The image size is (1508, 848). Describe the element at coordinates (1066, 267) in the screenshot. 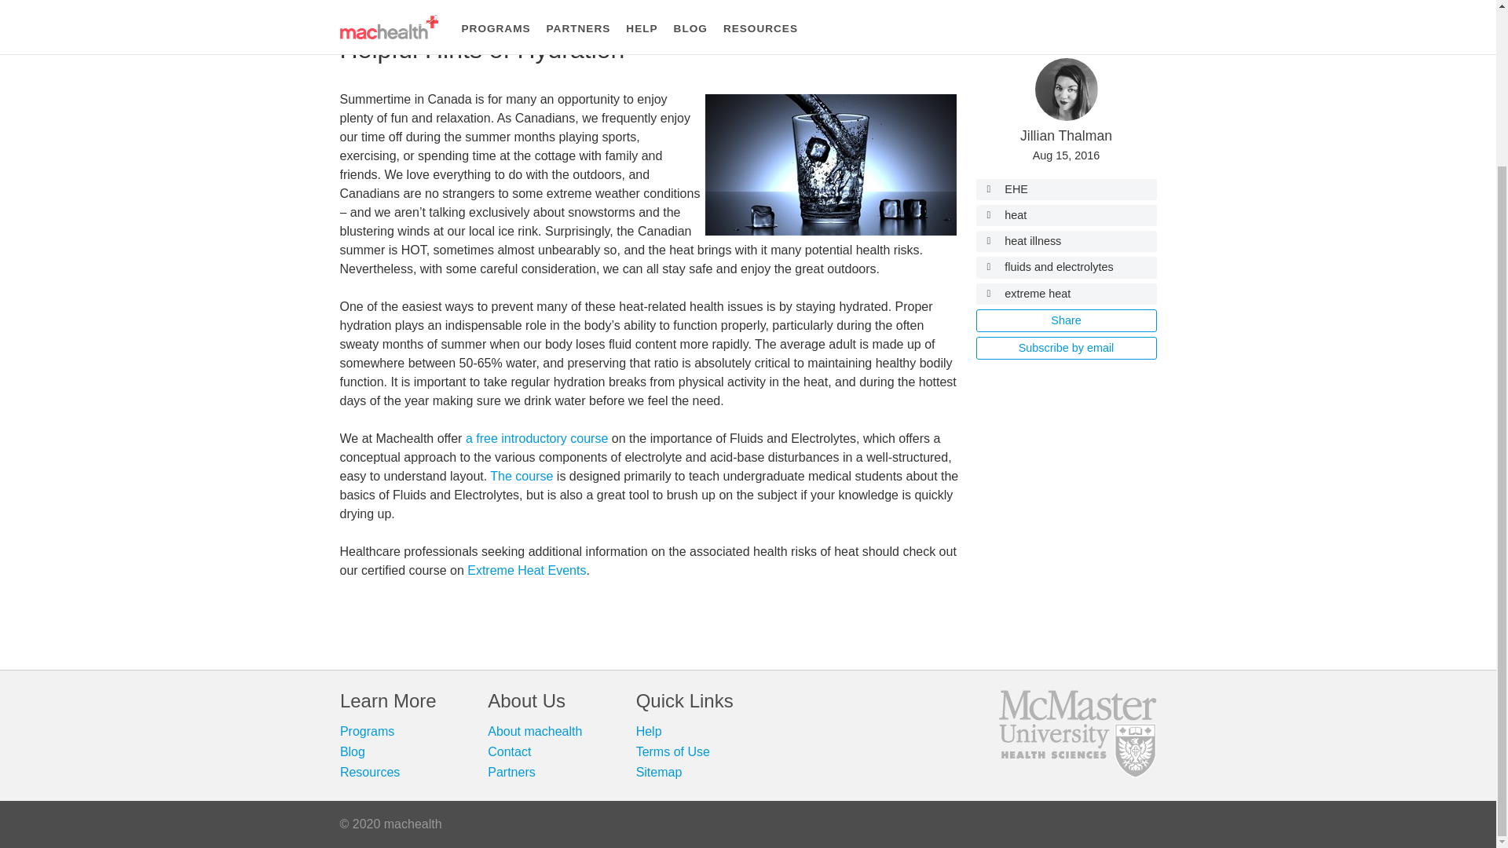

I see `fluids and electrolytes` at that location.